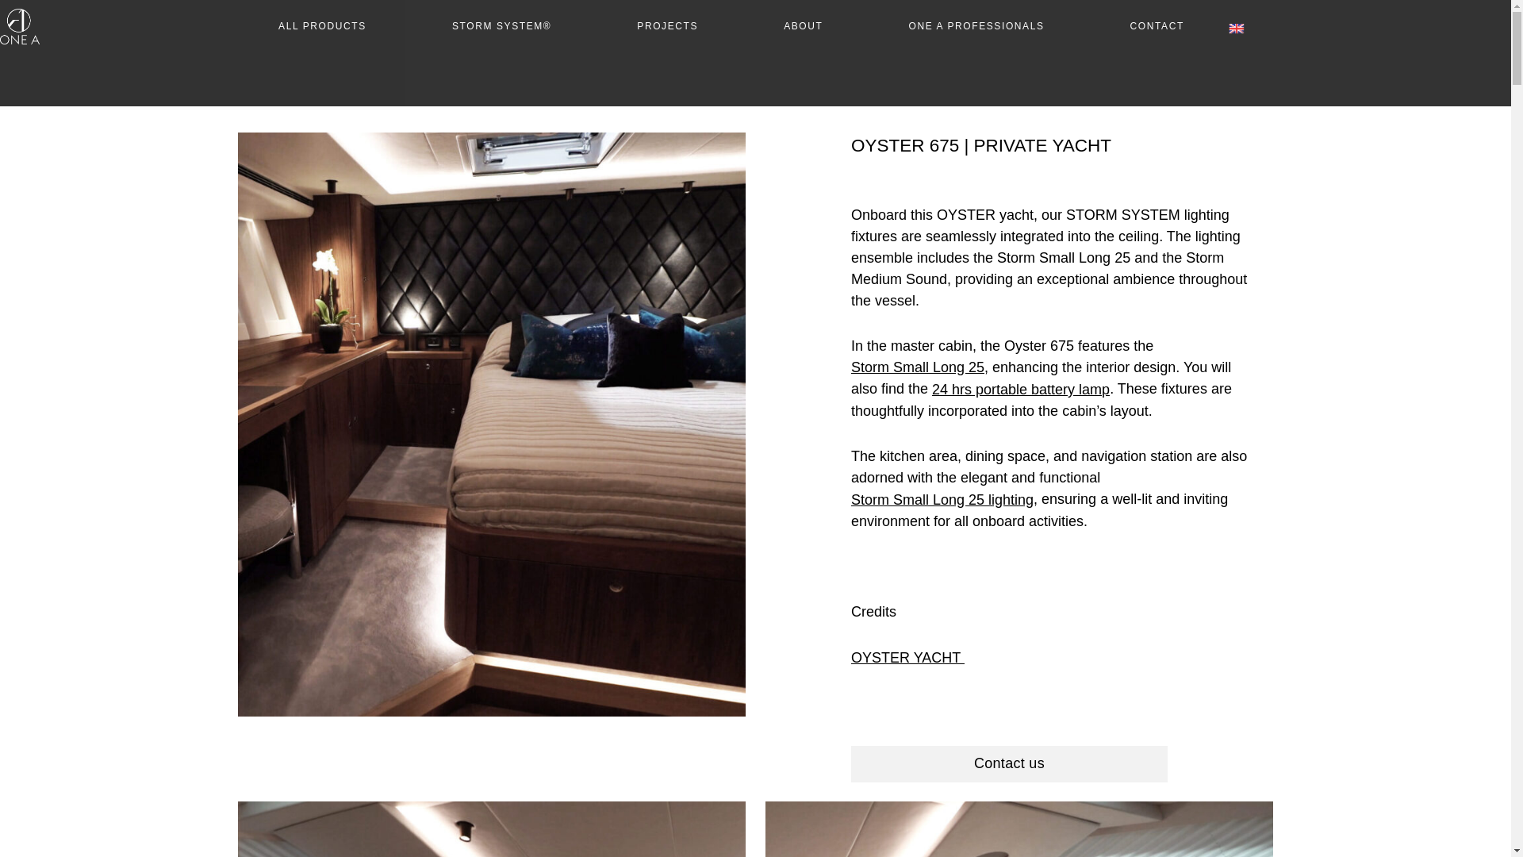 This screenshot has height=857, width=1523. What do you see at coordinates (1157, 26) in the screenshot?
I see `CONTACT` at bounding box center [1157, 26].